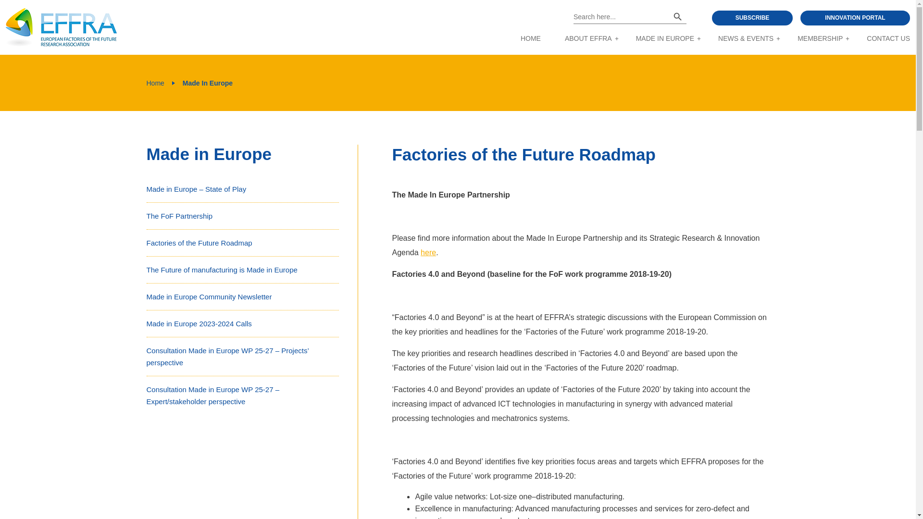 The image size is (923, 519). What do you see at coordinates (588, 38) in the screenshot?
I see `ABOUT EFFRA` at bounding box center [588, 38].